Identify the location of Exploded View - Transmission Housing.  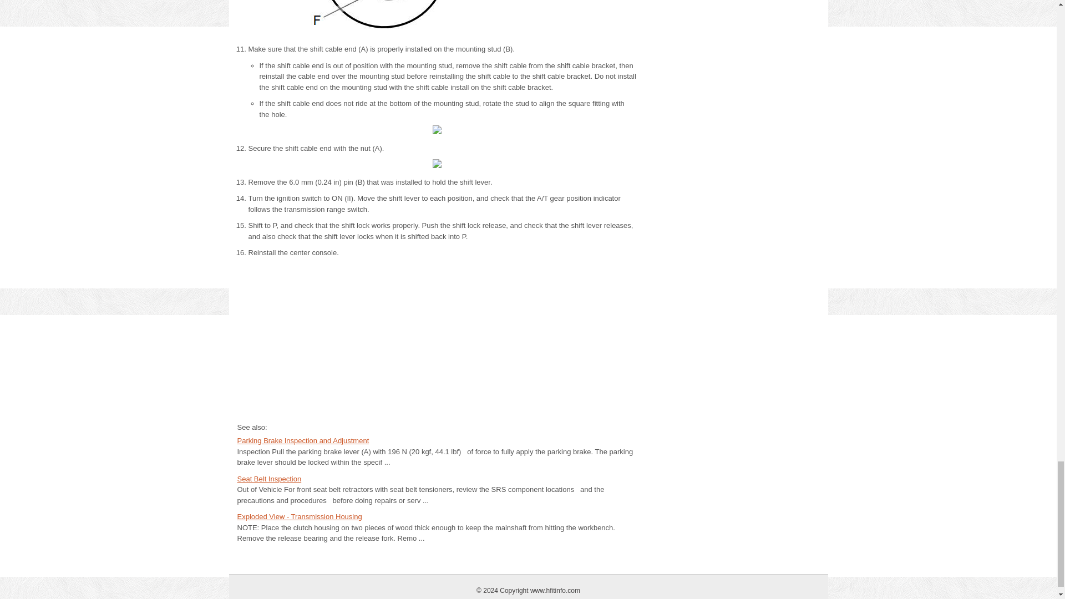
(300, 516).